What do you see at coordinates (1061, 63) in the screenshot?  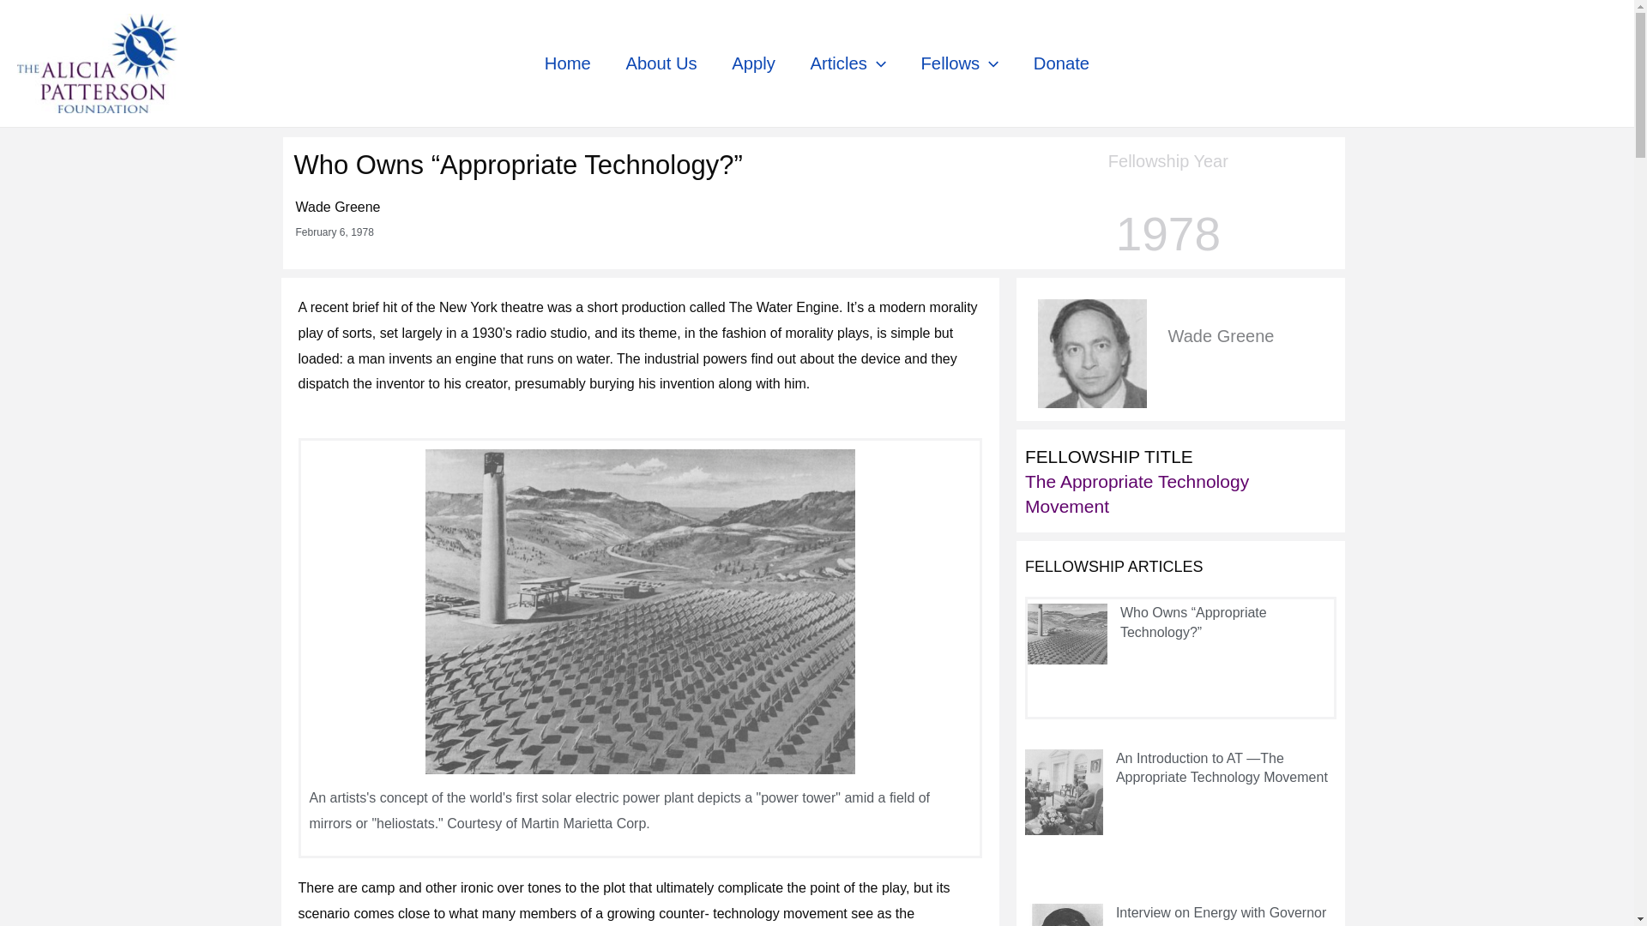 I see `Donate` at bounding box center [1061, 63].